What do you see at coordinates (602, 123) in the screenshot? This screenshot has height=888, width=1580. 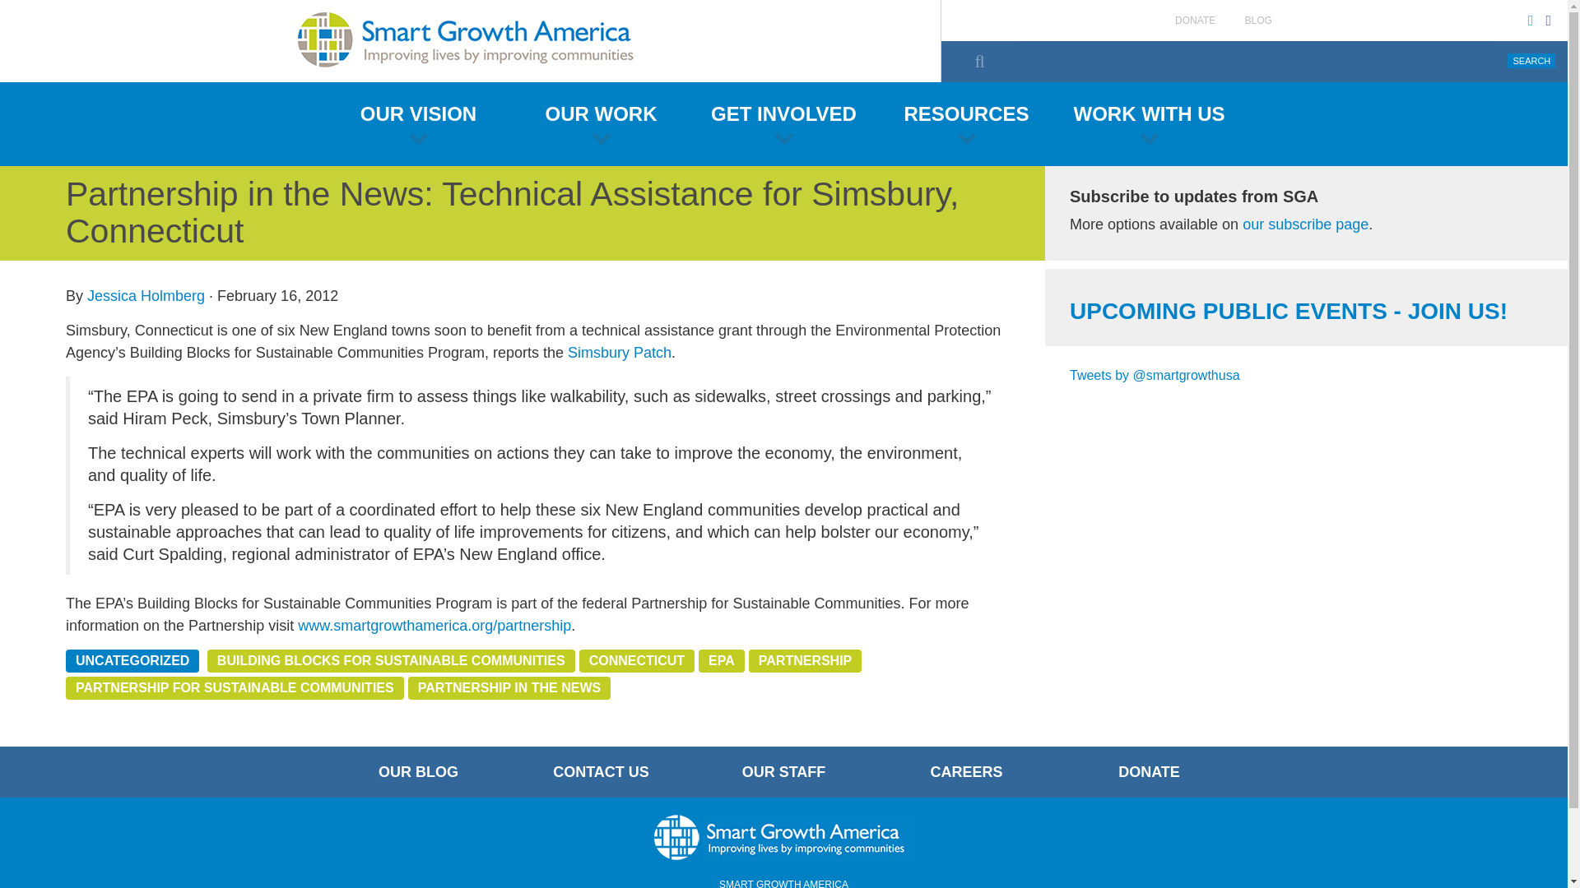 I see `OUR WORK` at bounding box center [602, 123].